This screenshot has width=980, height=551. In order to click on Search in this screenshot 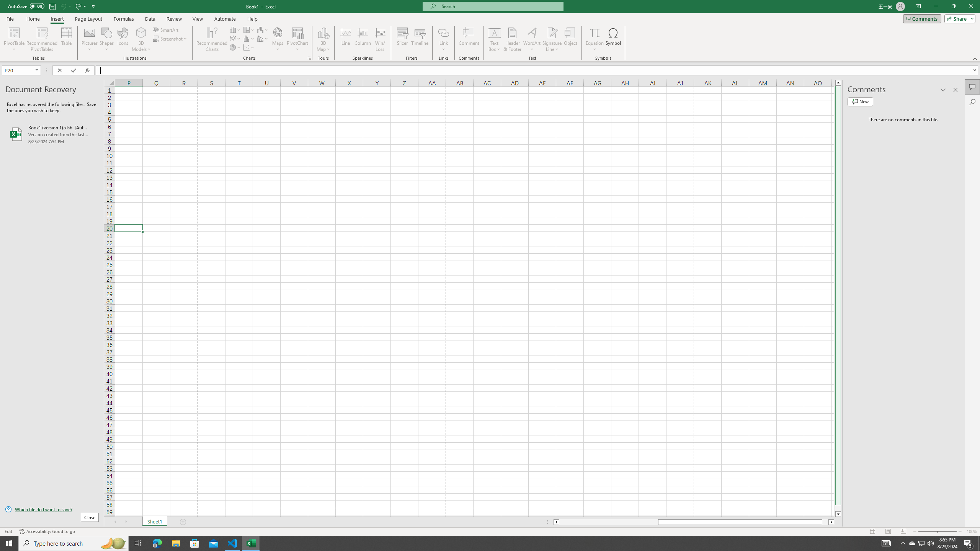, I will do `click(972, 102)`.